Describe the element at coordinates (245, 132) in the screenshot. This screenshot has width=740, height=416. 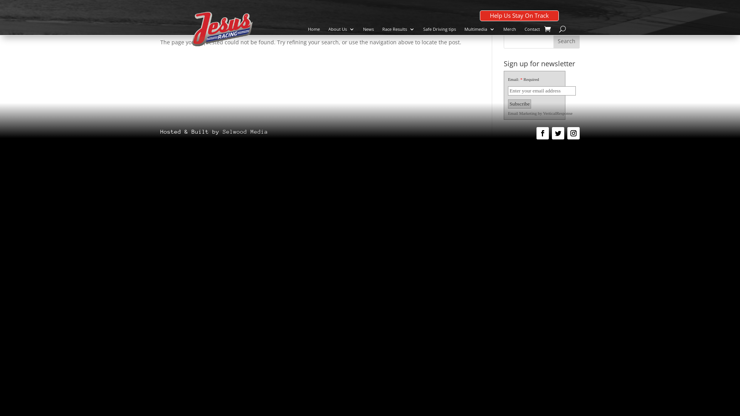
I see `Selwood Media` at that location.